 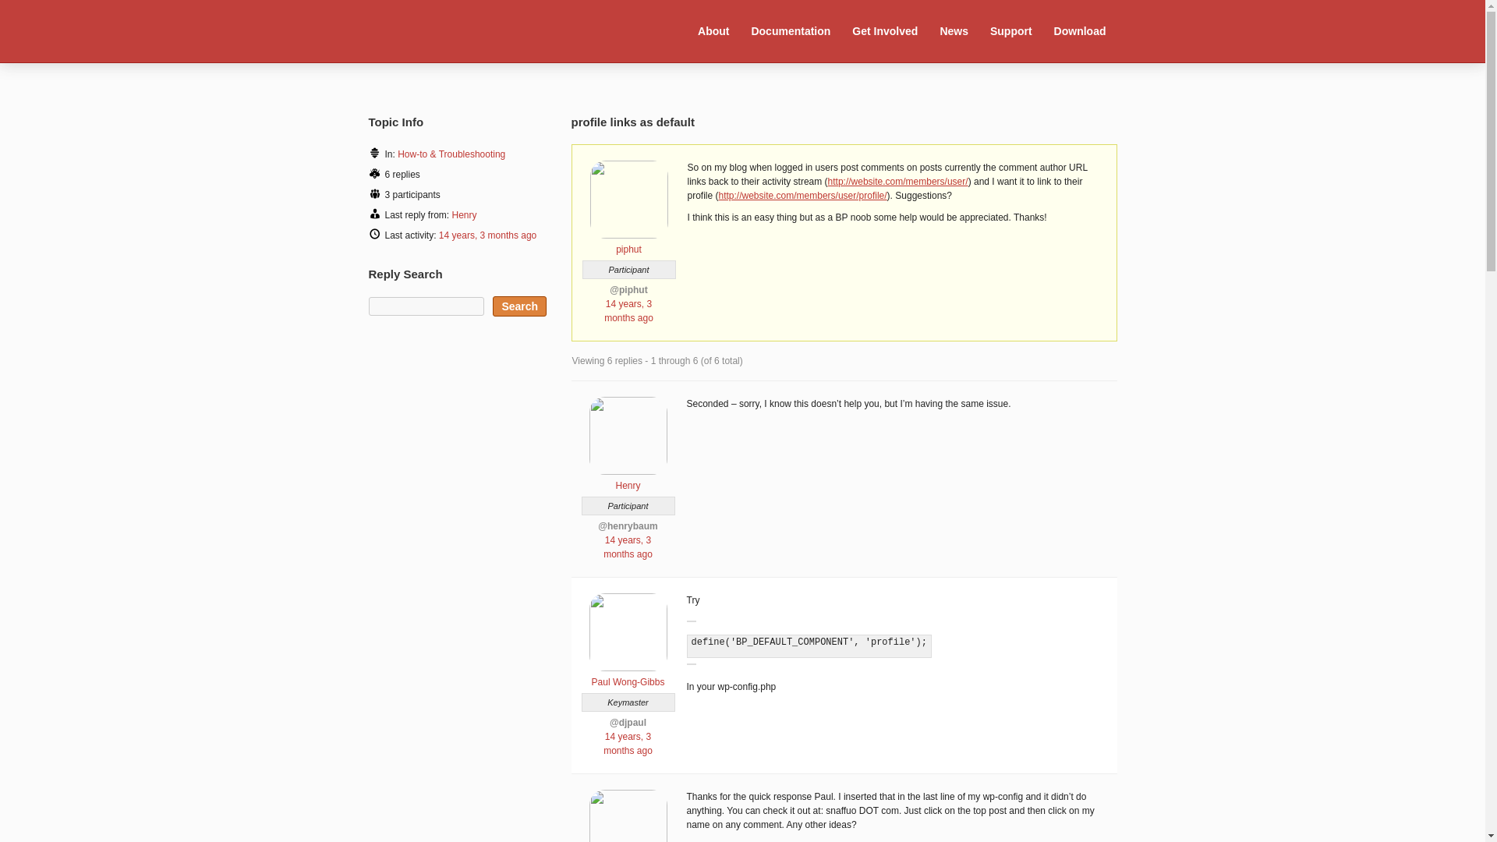 I want to click on Documentation, so click(x=791, y=31).